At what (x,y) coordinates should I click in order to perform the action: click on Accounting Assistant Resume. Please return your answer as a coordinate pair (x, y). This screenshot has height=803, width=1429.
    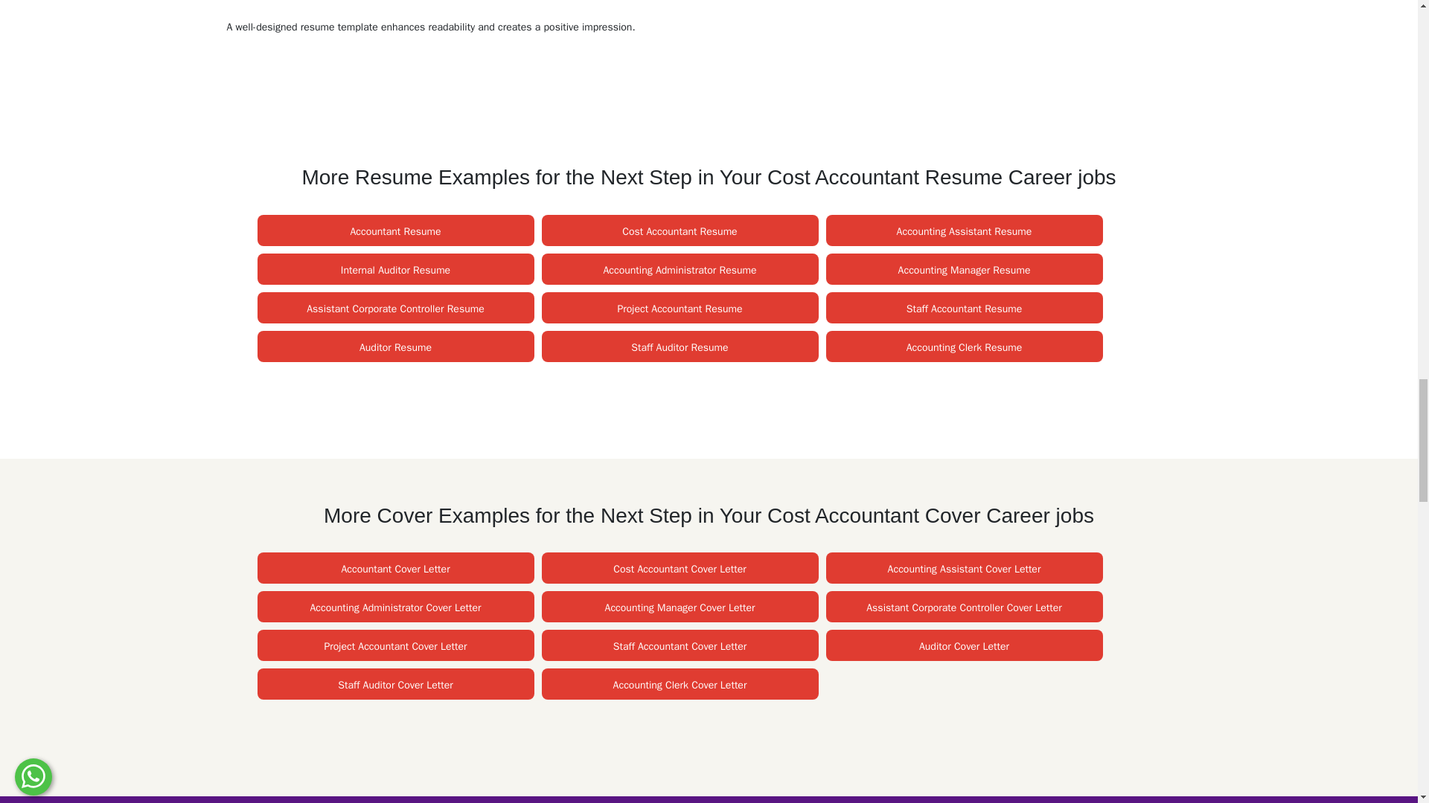
    Looking at the image, I should click on (965, 231).